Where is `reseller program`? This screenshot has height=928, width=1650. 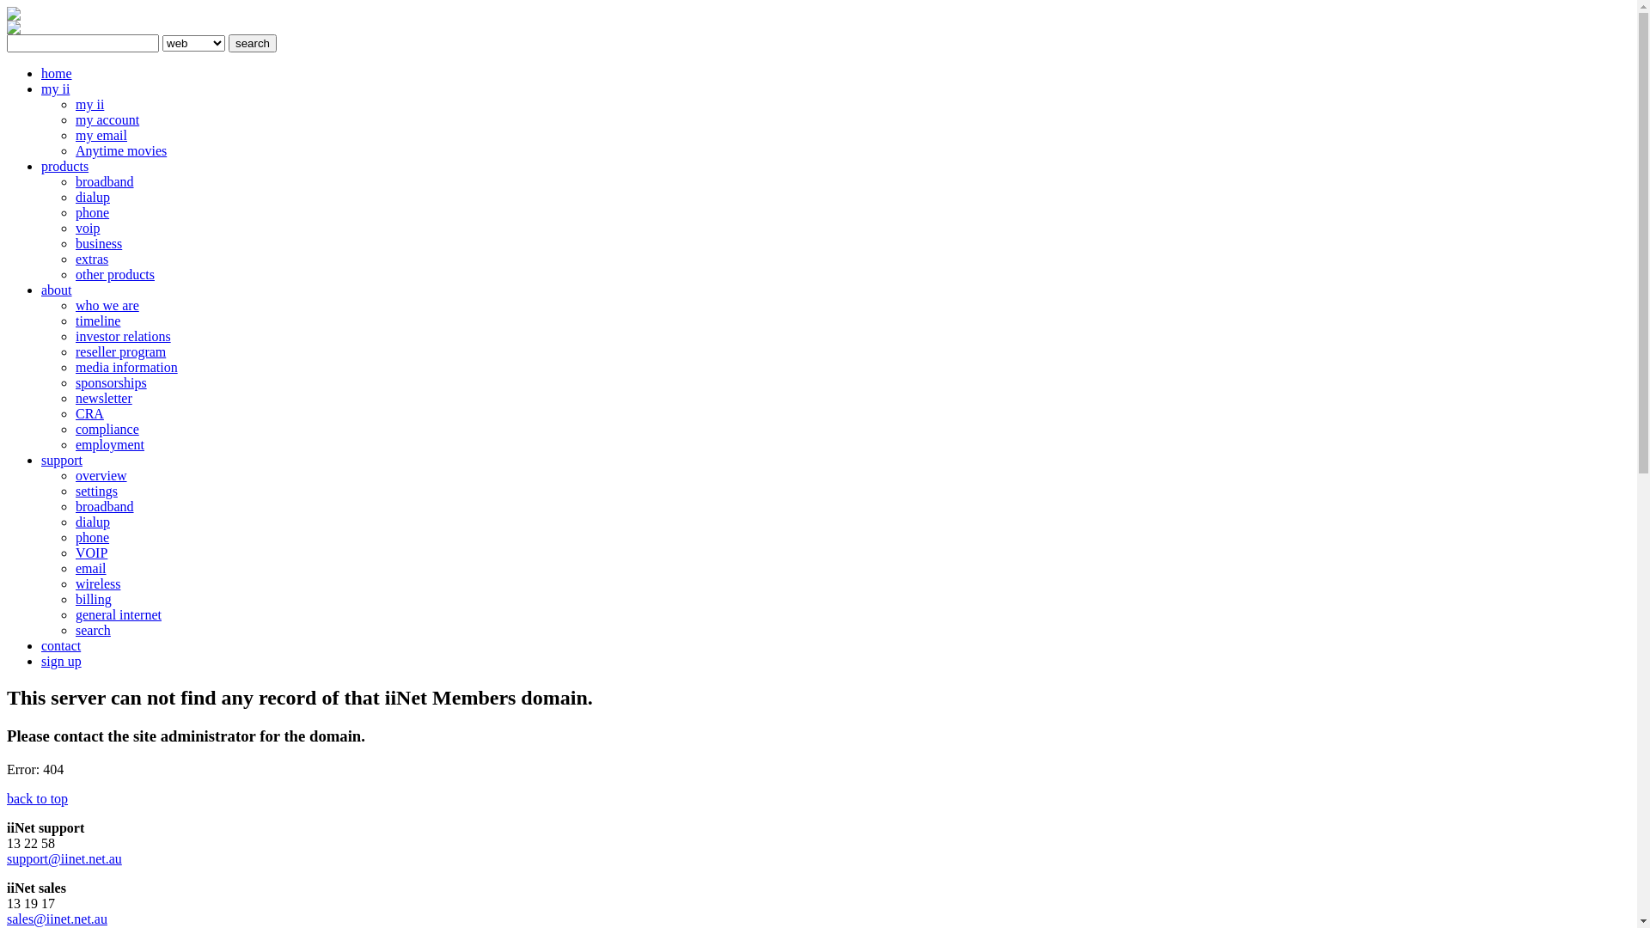 reseller program is located at coordinates (120, 352).